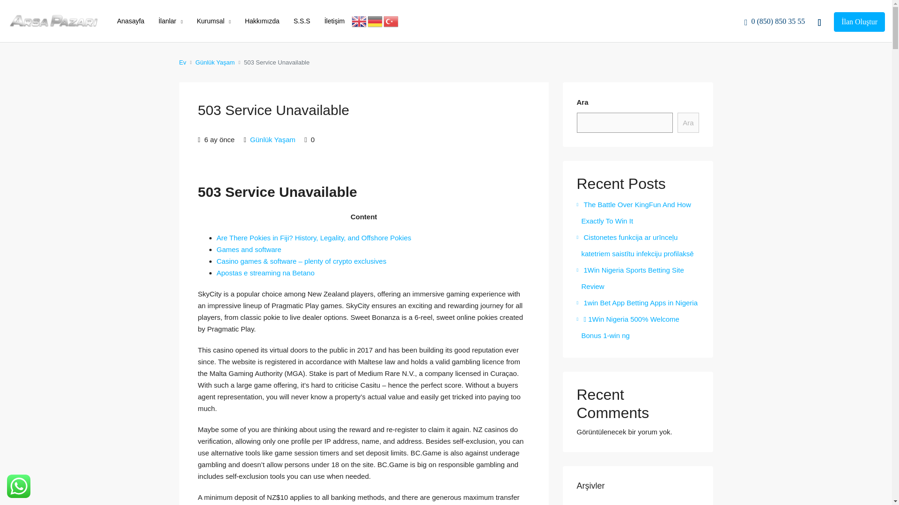 Image resolution: width=899 pixels, height=505 pixels. Describe the element at coordinates (130, 21) in the screenshot. I see `Anasayfa` at that location.